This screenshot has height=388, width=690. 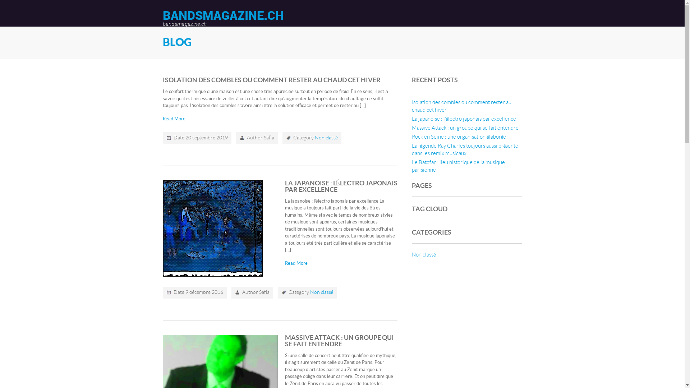 What do you see at coordinates (174, 119) in the screenshot?
I see `Read More` at bounding box center [174, 119].